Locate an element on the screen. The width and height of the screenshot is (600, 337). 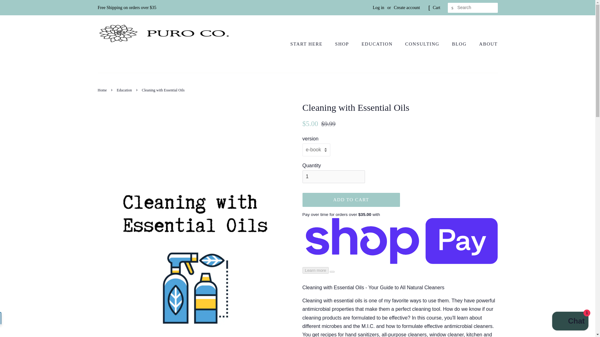
Shopify online store chat is located at coordinates (570, 322).